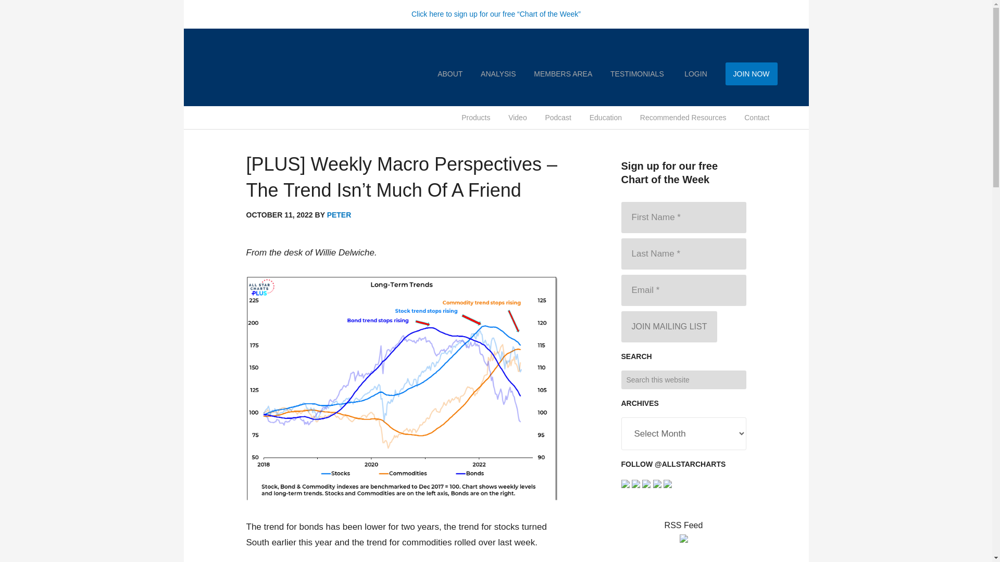 The height and width of the screenshot is (562, 1000). What do you see at coordinates (498, 74) in the screenshot?
I see `ANALYSIS` at bounding box center [498, 74].